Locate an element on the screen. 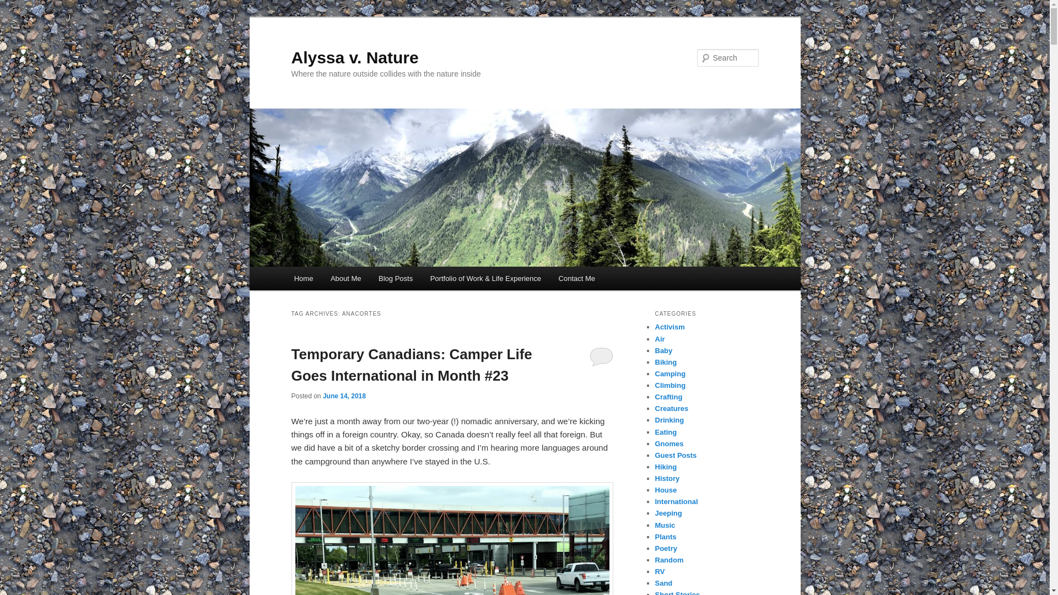 The image size is (1058, 595). 1:05 pm is located at coordinates (344, 396).